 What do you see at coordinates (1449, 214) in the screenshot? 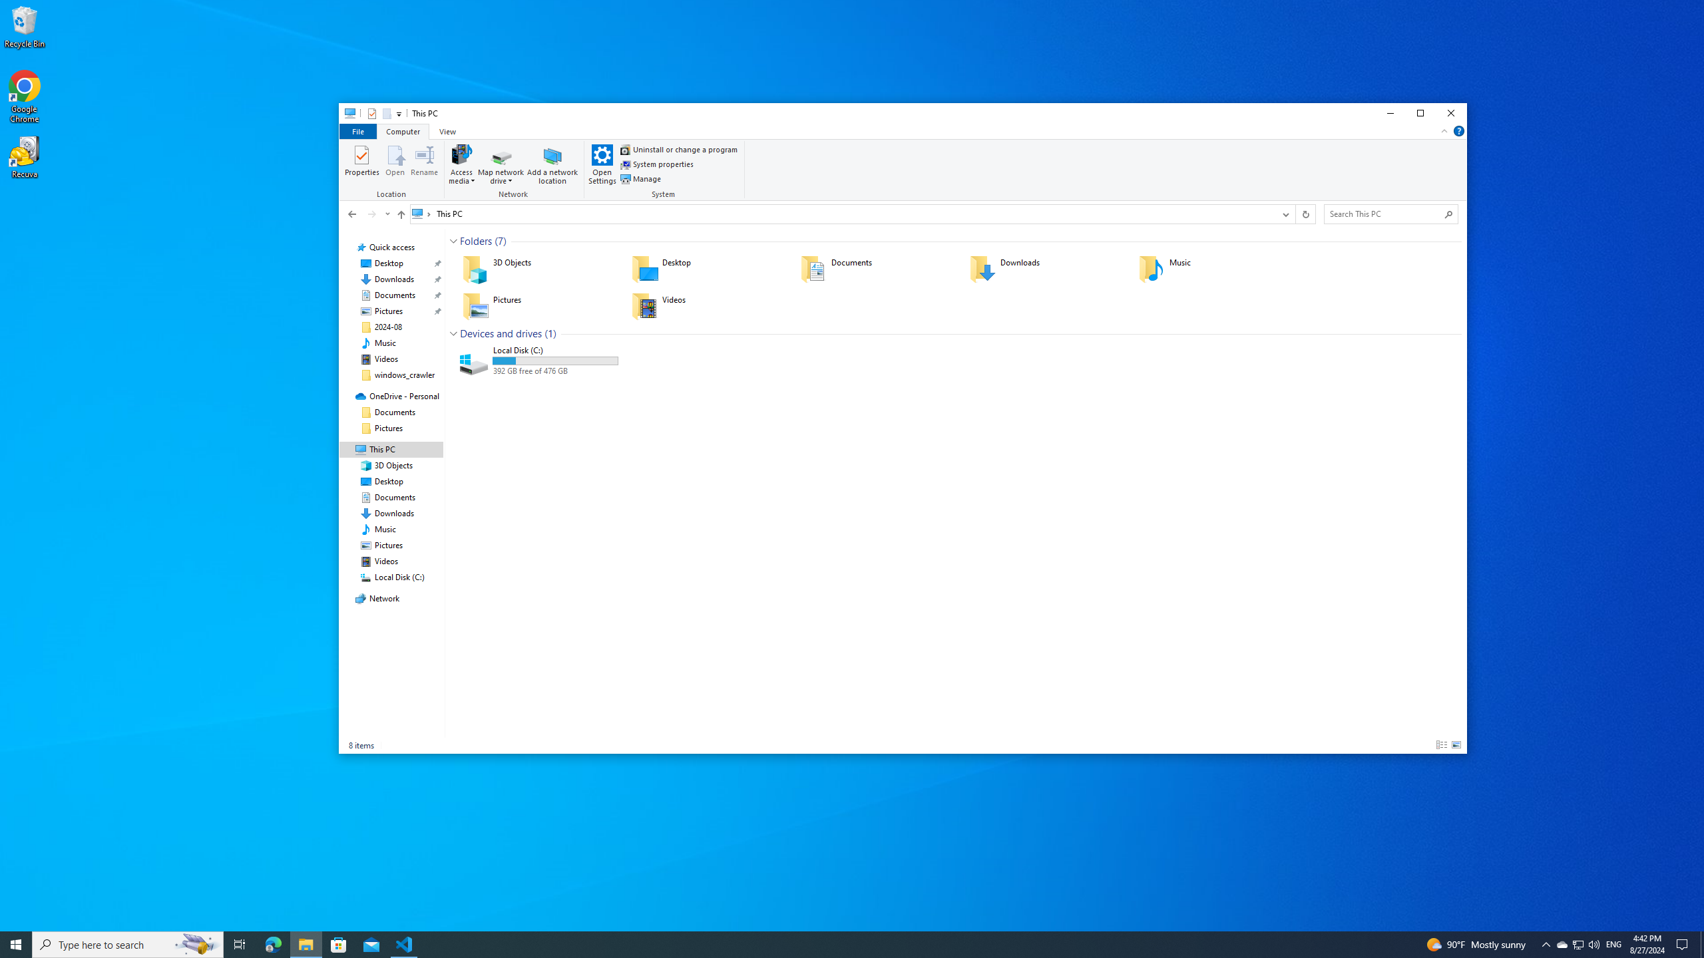
I see `Search` at bounding box center [1449, 214].